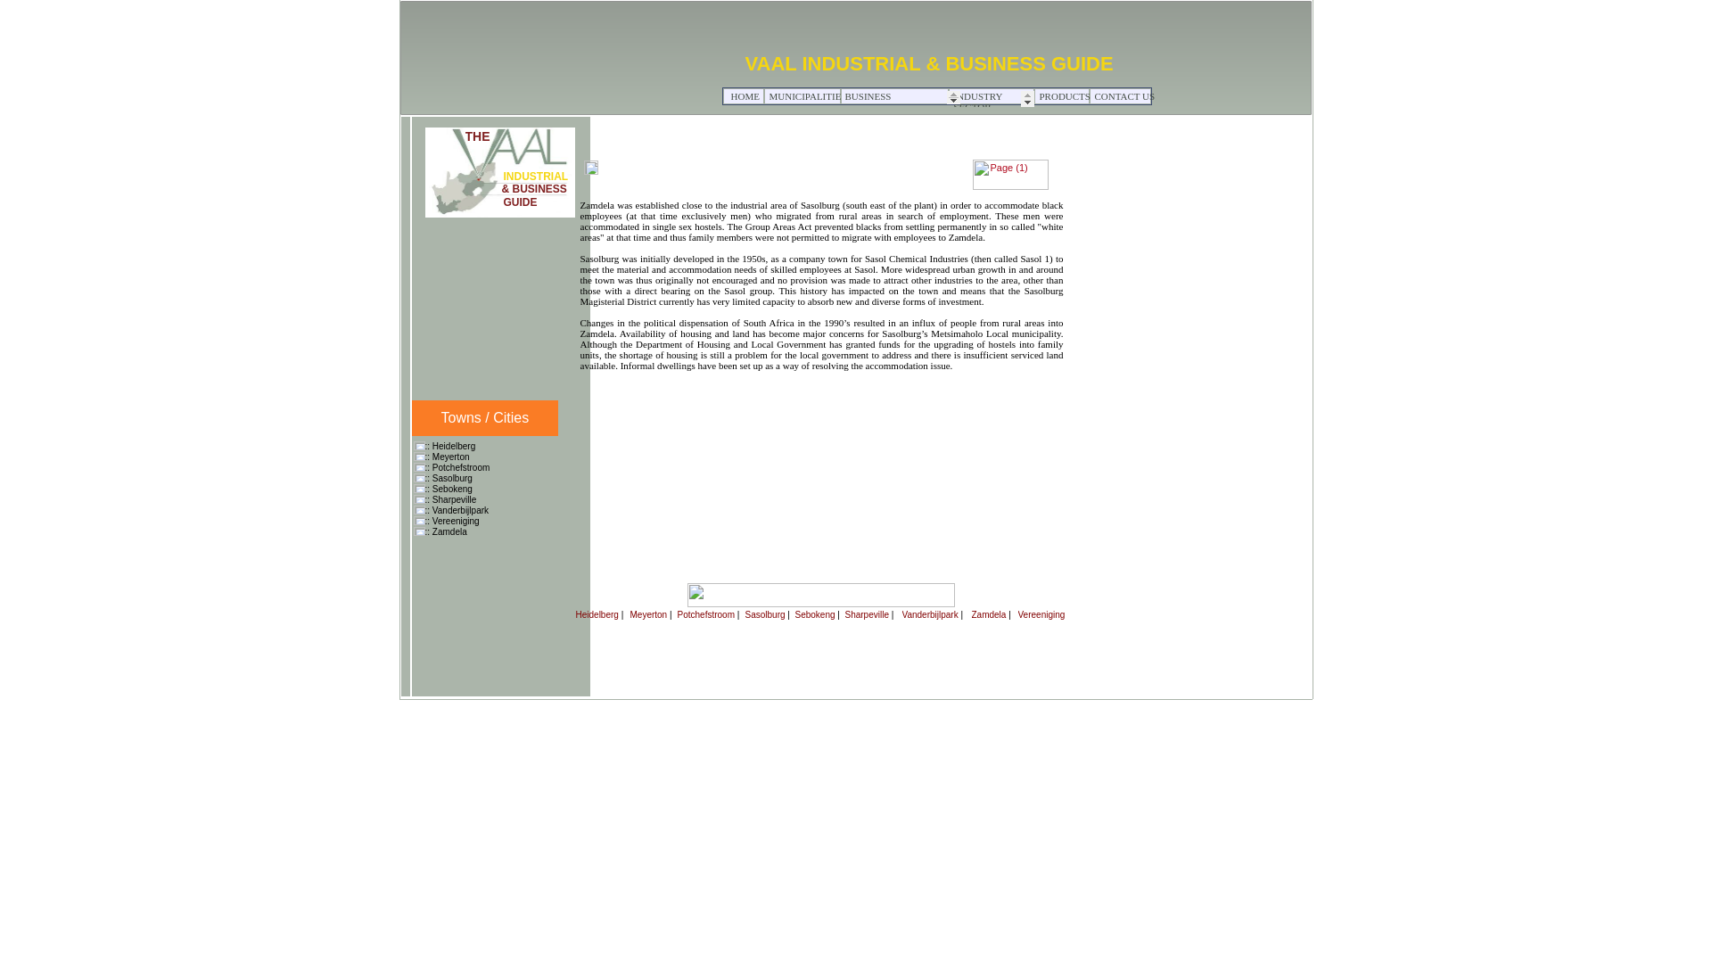  What do you see at coordinates (449, 446) in the screenshot?
I see `:: Heidelberg` at bounding box center [449, 446].